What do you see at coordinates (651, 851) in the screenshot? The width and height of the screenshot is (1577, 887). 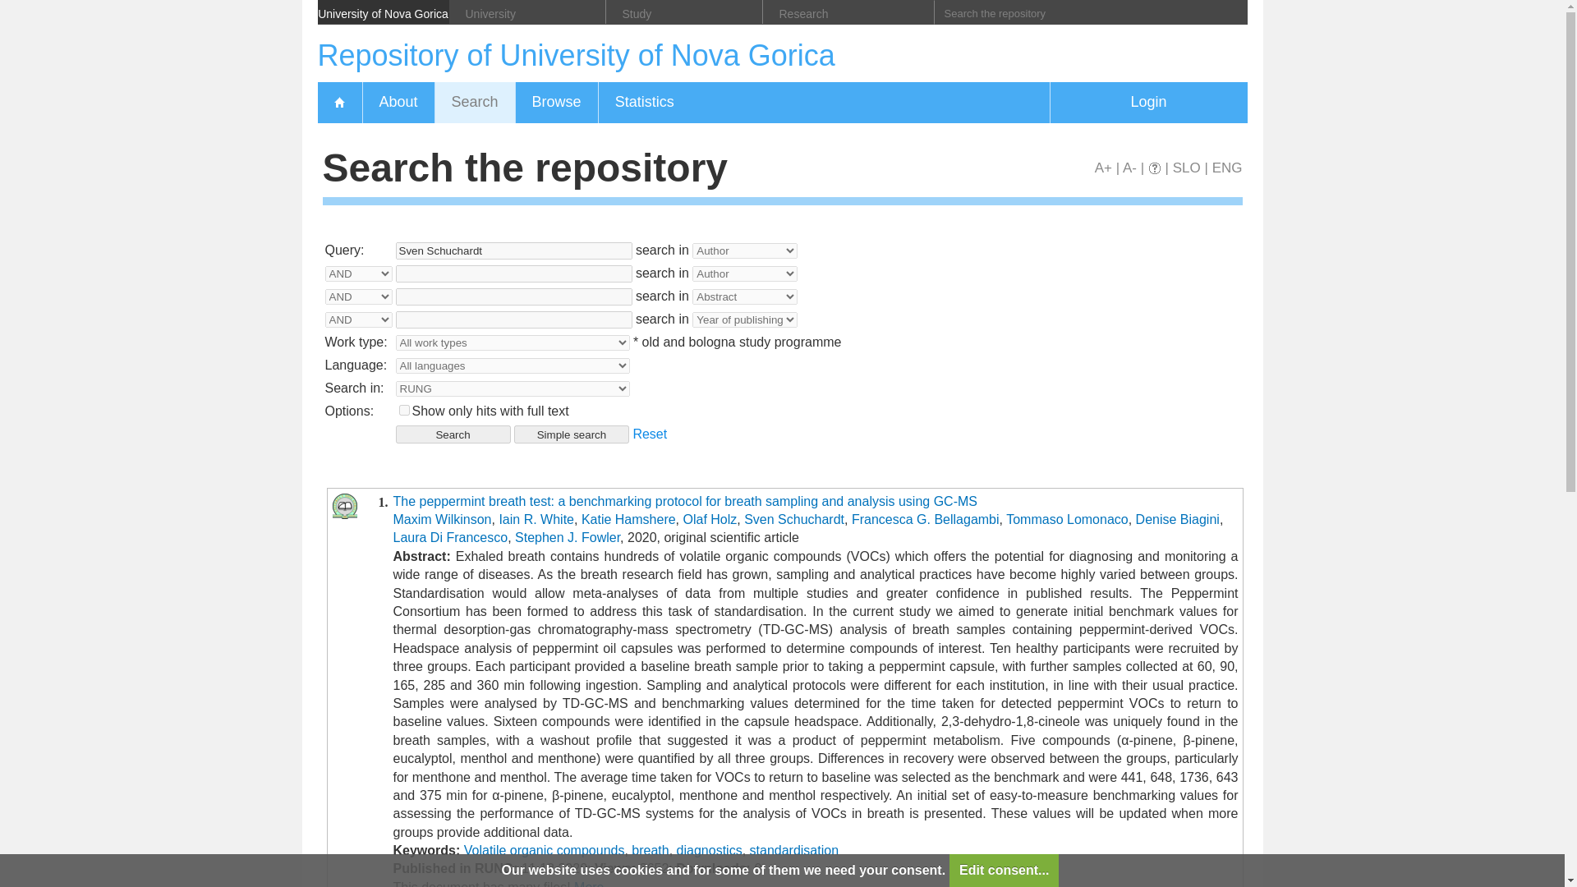 I see `breath` at bounding box center [651, 851].